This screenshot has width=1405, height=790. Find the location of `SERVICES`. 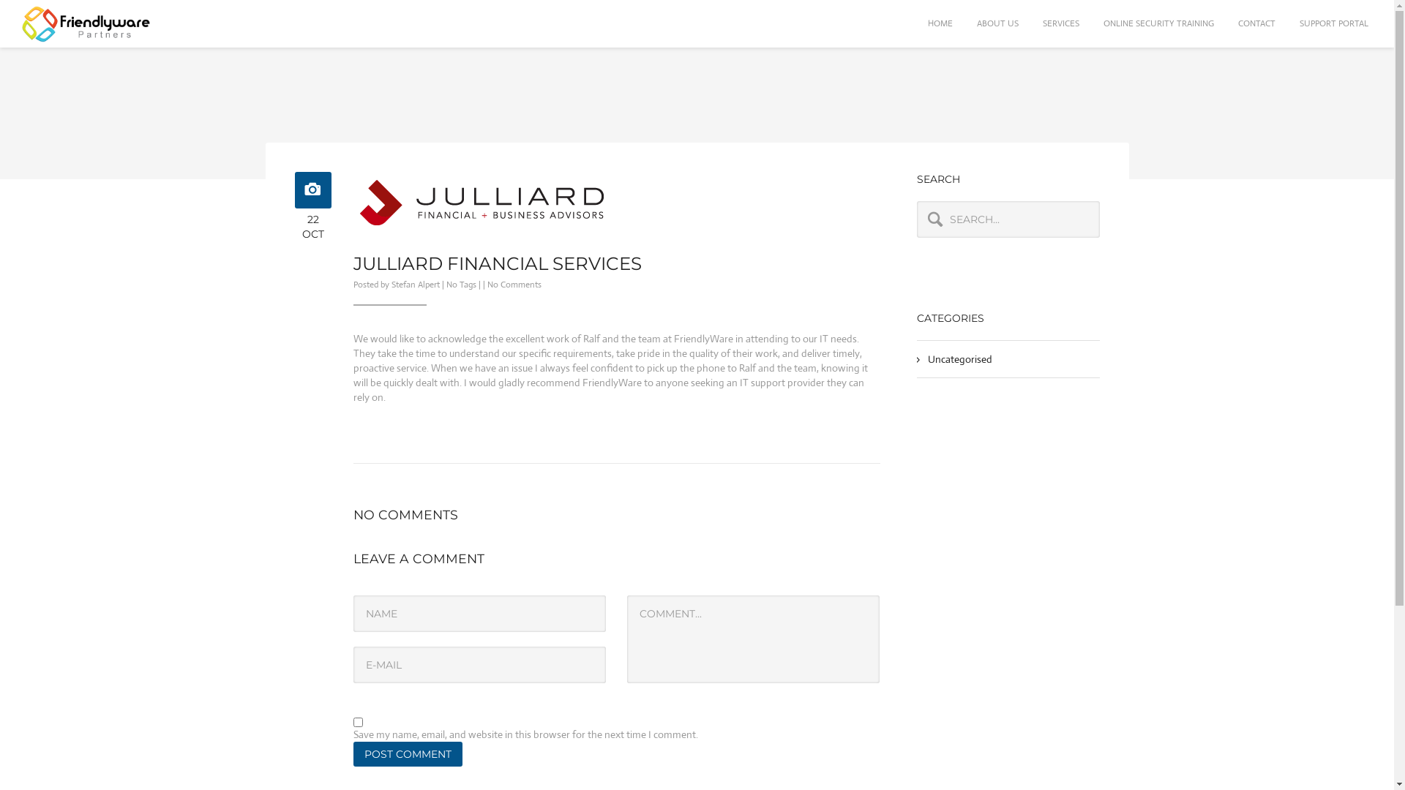

SERVICES is located at coordinates (1061, 23).